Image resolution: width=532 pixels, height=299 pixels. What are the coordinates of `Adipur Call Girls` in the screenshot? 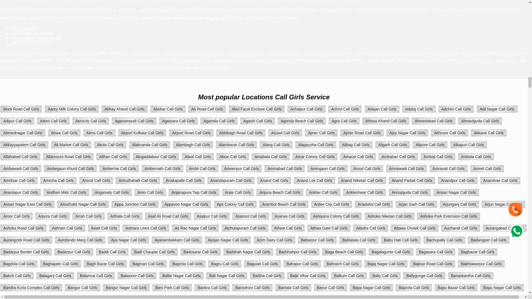 It's located at (17, 121).